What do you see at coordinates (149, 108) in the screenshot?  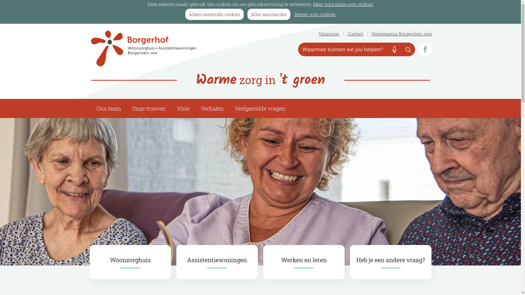 I see `Onze troeven` at bounding box center [149, 108].